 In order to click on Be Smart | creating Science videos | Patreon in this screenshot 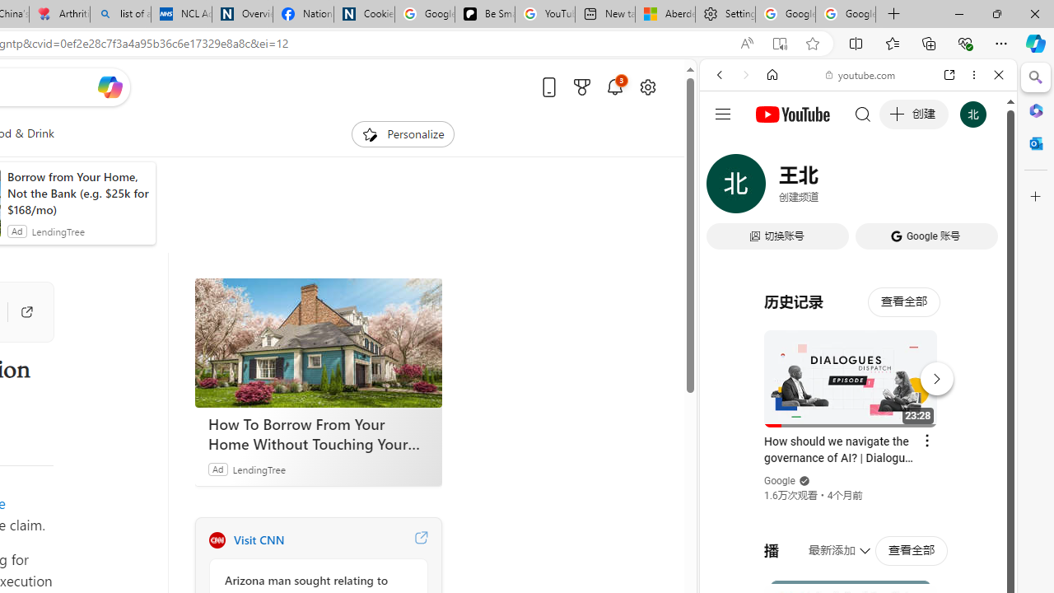, I will do `click(484, 15)`.